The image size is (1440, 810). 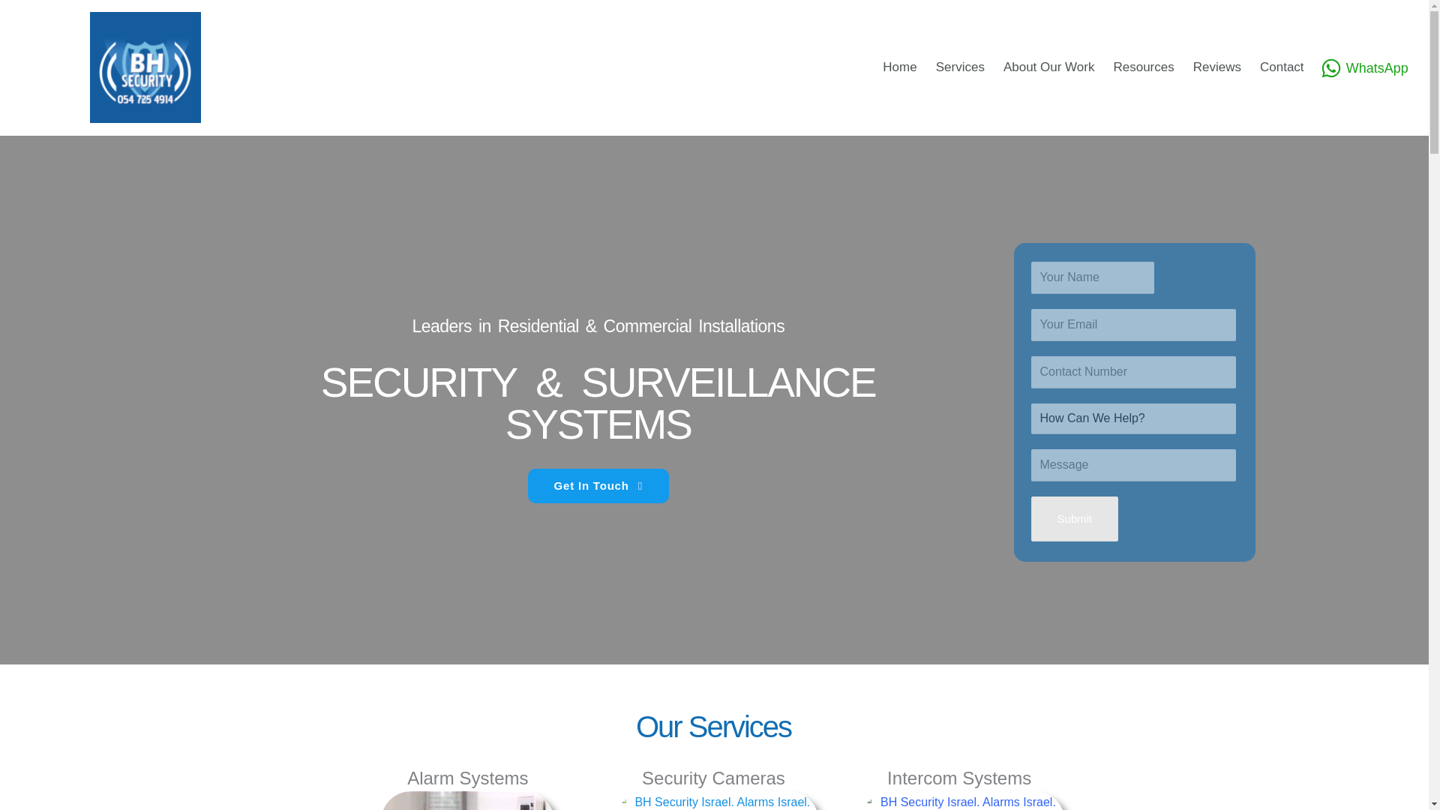 What do you see at coordinates (1074, 519) in the screenshot?
I see `Submit` at bounding box center [1074, 519].